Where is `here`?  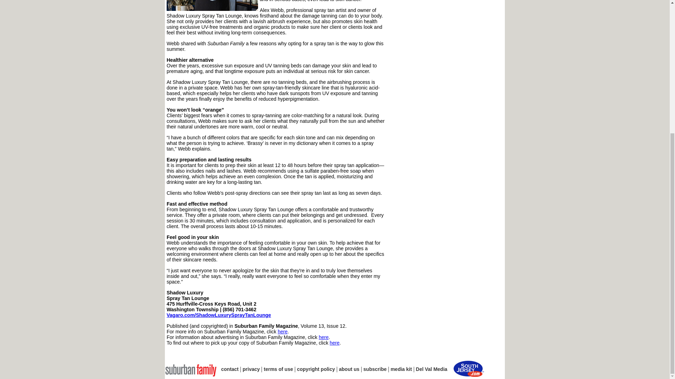 here is located at coordinates (282, 331).